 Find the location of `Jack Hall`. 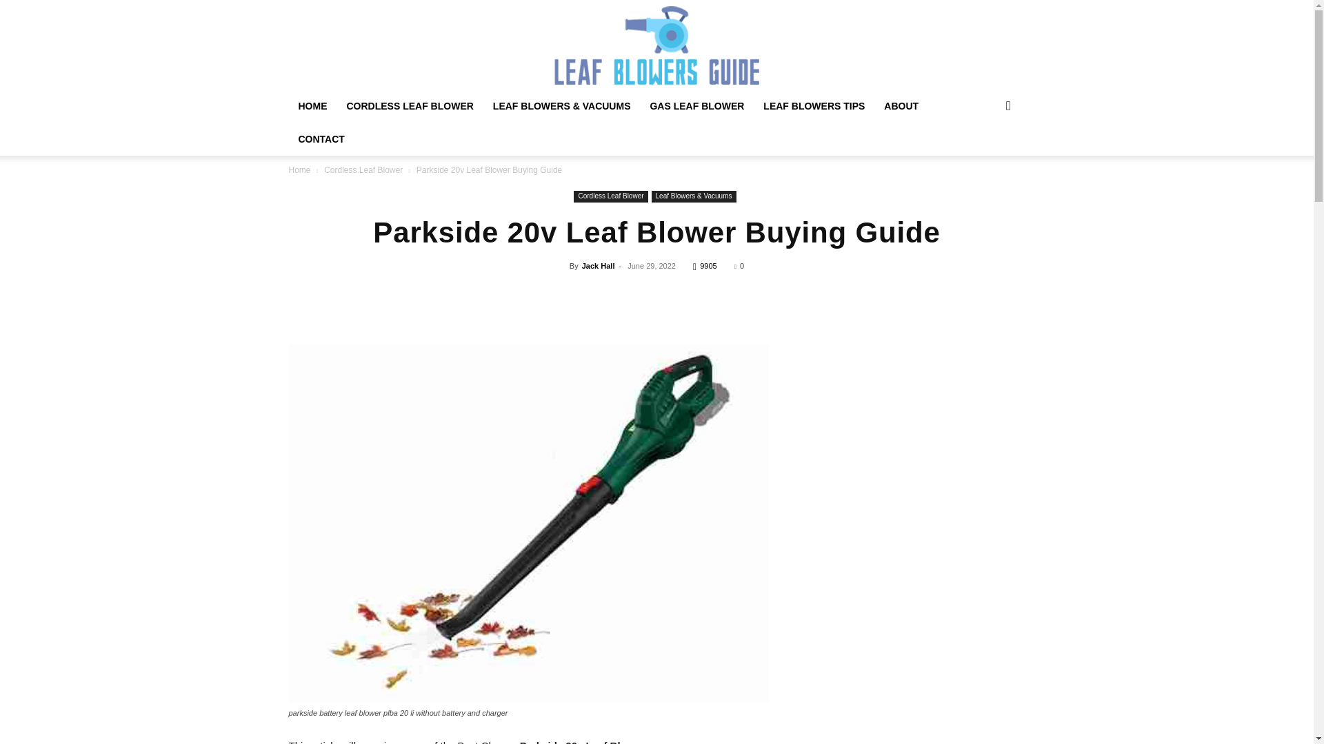

Jack Hall is located at coordinates (599, 266).